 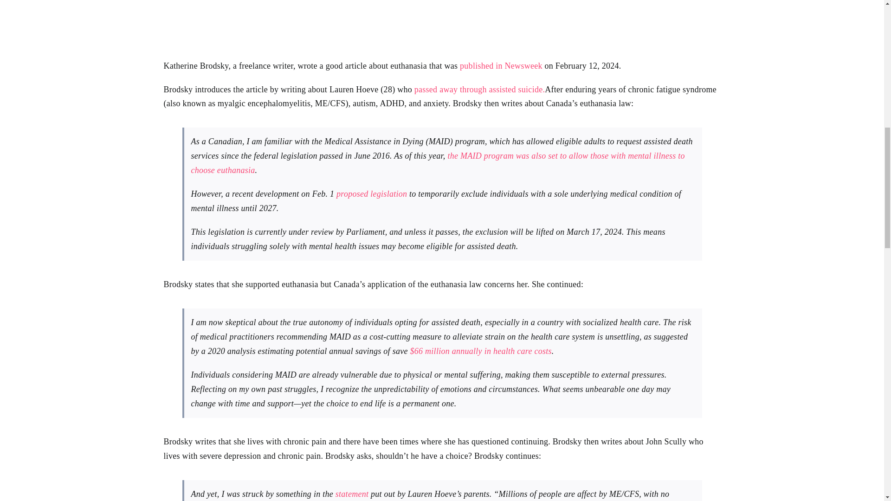 What do you see at coordinates (441, 22) in the screenshot?
I see `View Larger Image` at bounding box center [441, 22].